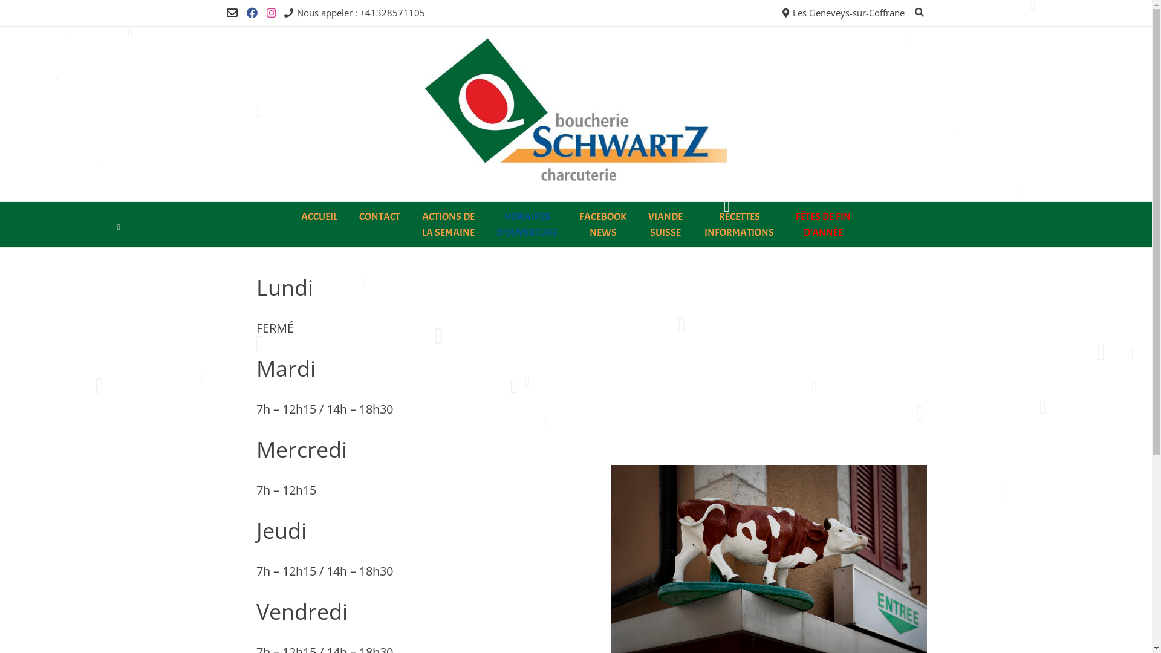 The width and height of the screenshot is (1161, 653). I want to click on FACEBOOK
NEWS, so click(603, 225).